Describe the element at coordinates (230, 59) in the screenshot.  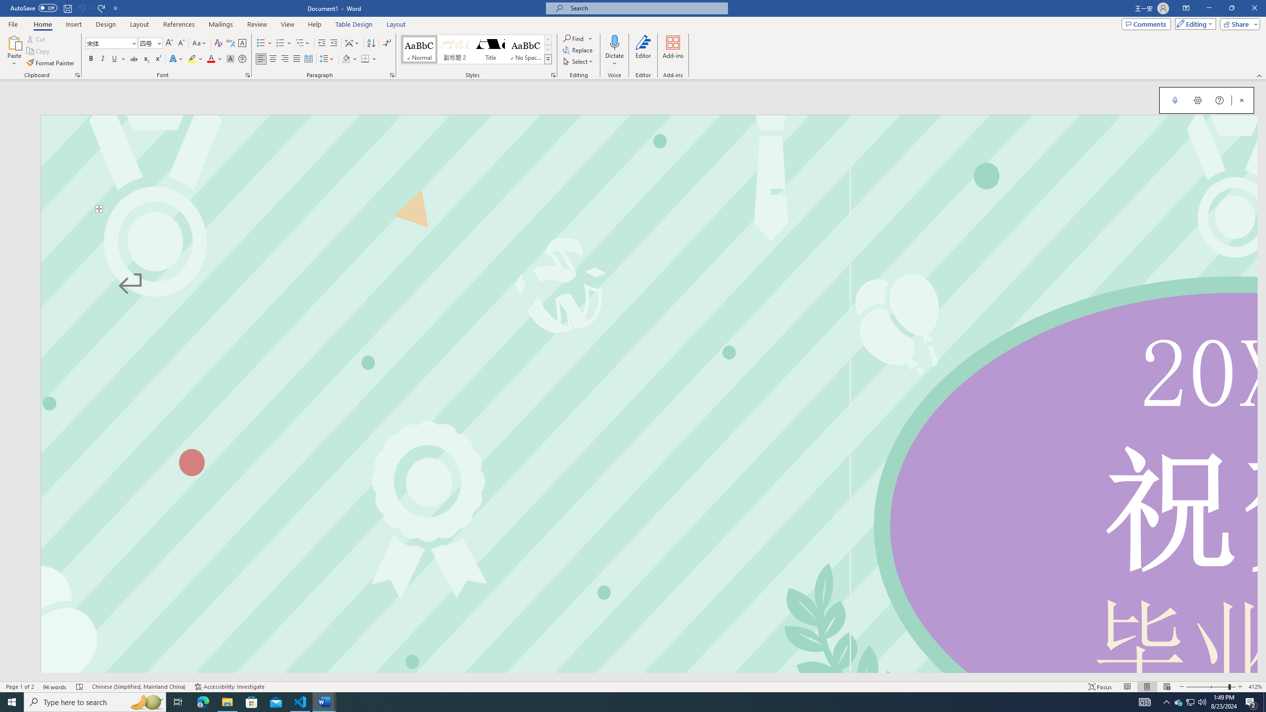
I see `Character Shading` at that location.